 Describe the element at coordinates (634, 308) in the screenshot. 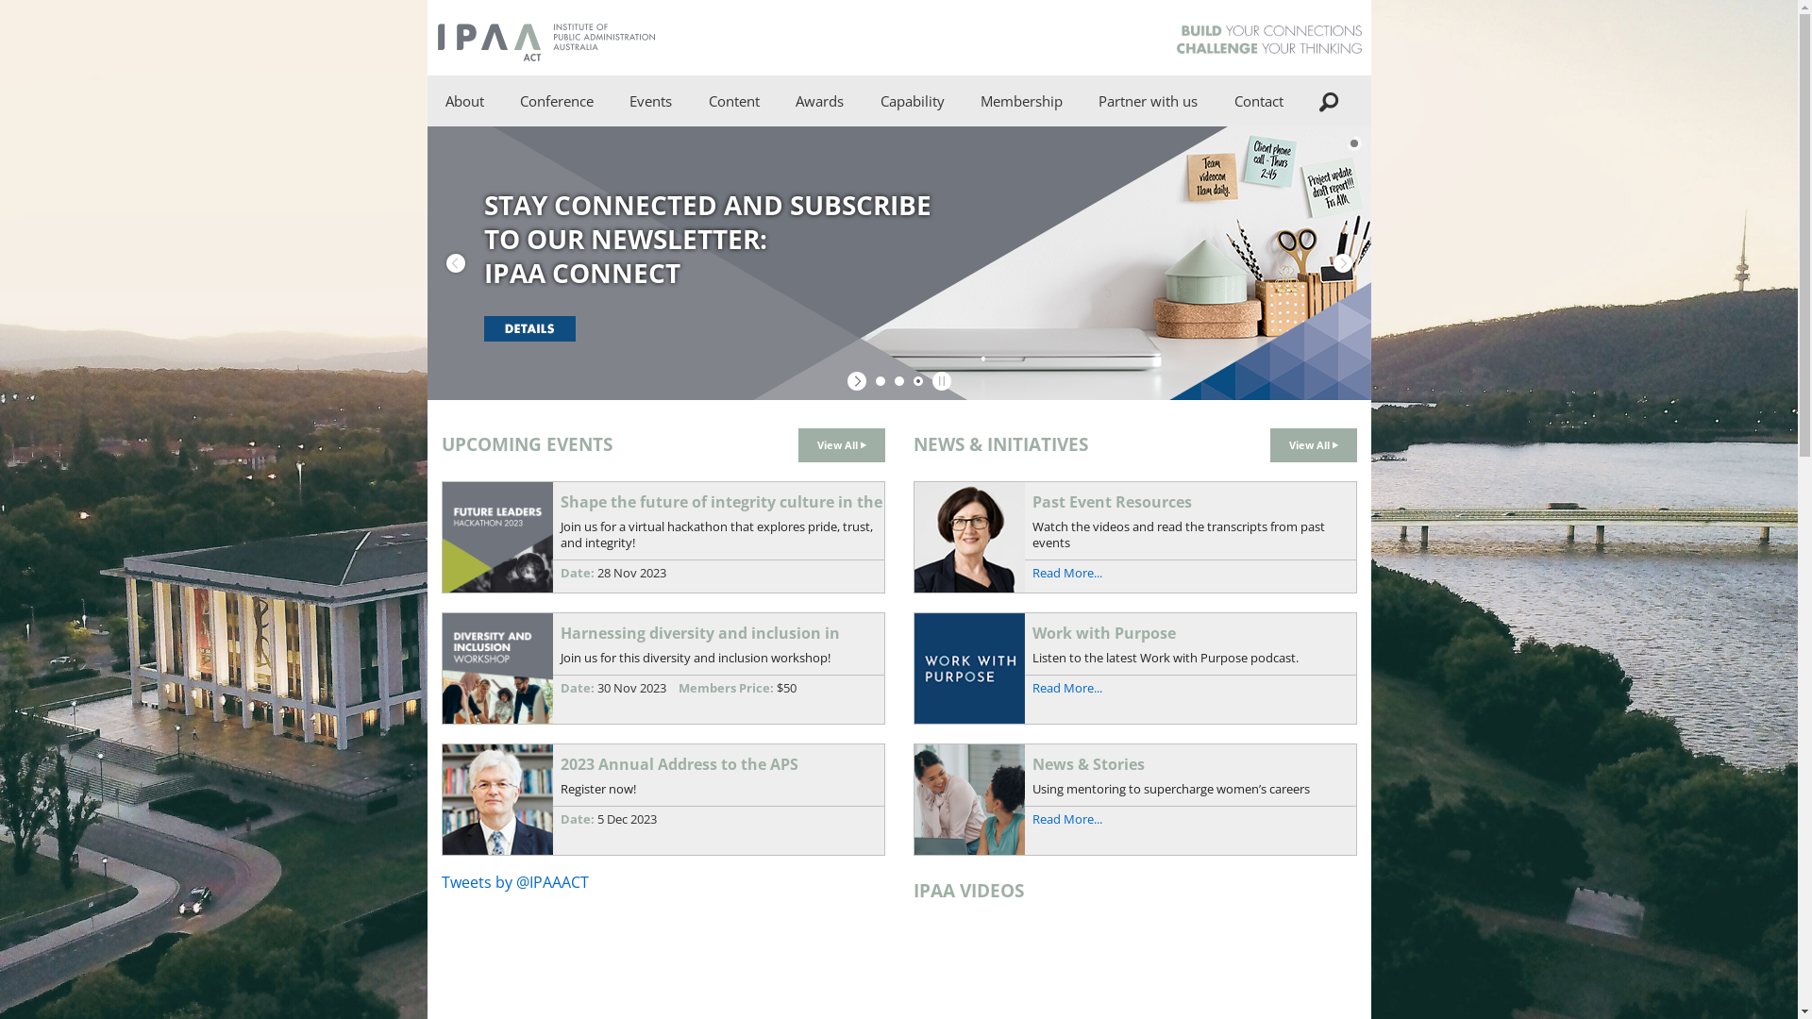

I see `2016 IPAA ACT Conference` at that location.